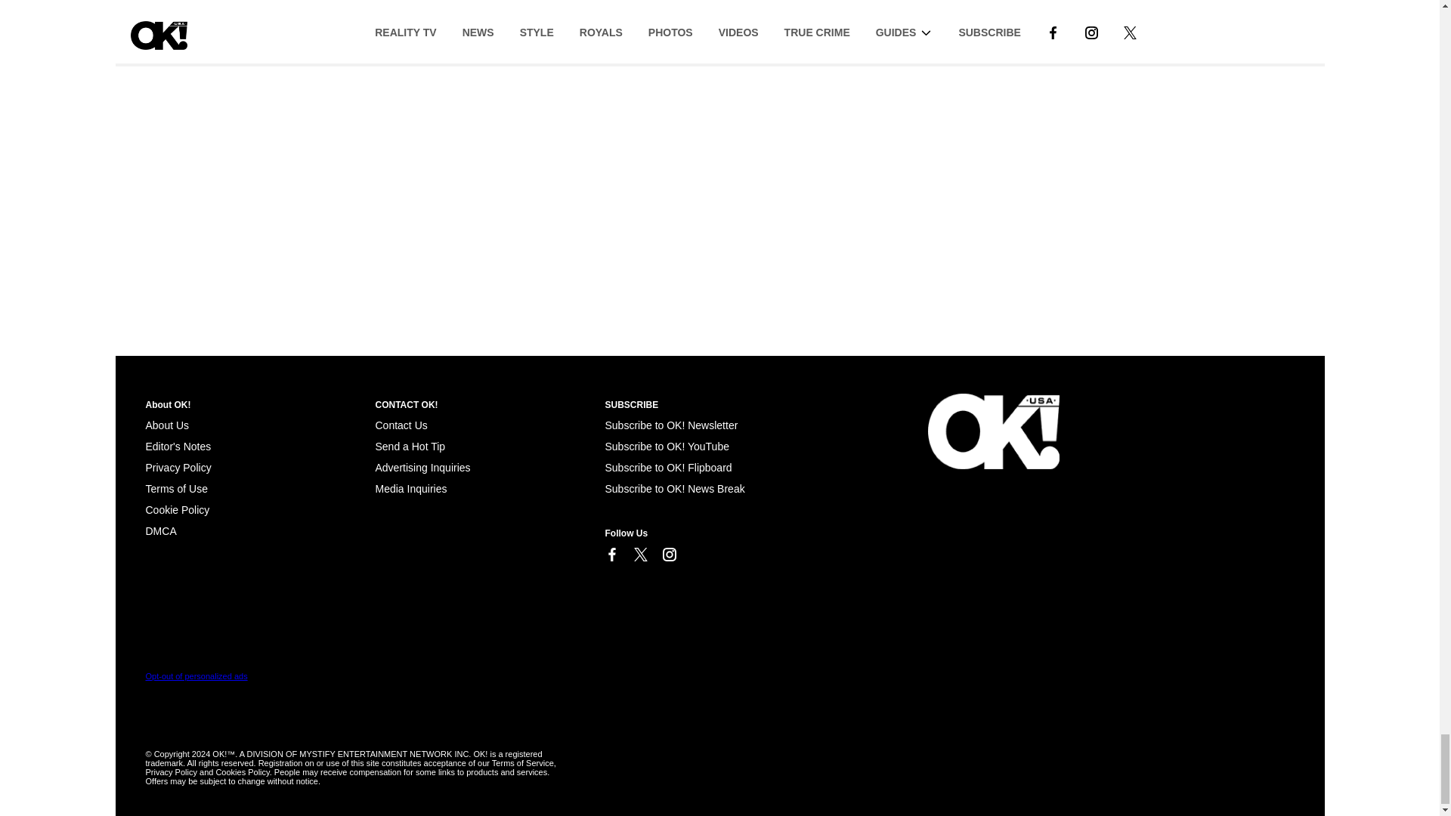  I want to click on Cookie Policy, so click(177, 509).